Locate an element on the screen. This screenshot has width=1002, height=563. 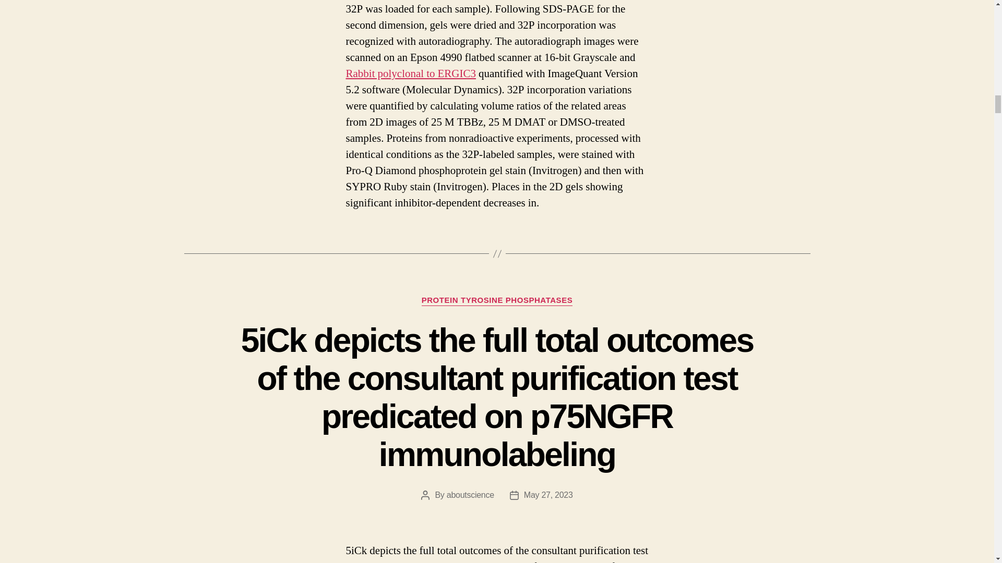
May 27, 2023 is located at coordinates (548, 494).